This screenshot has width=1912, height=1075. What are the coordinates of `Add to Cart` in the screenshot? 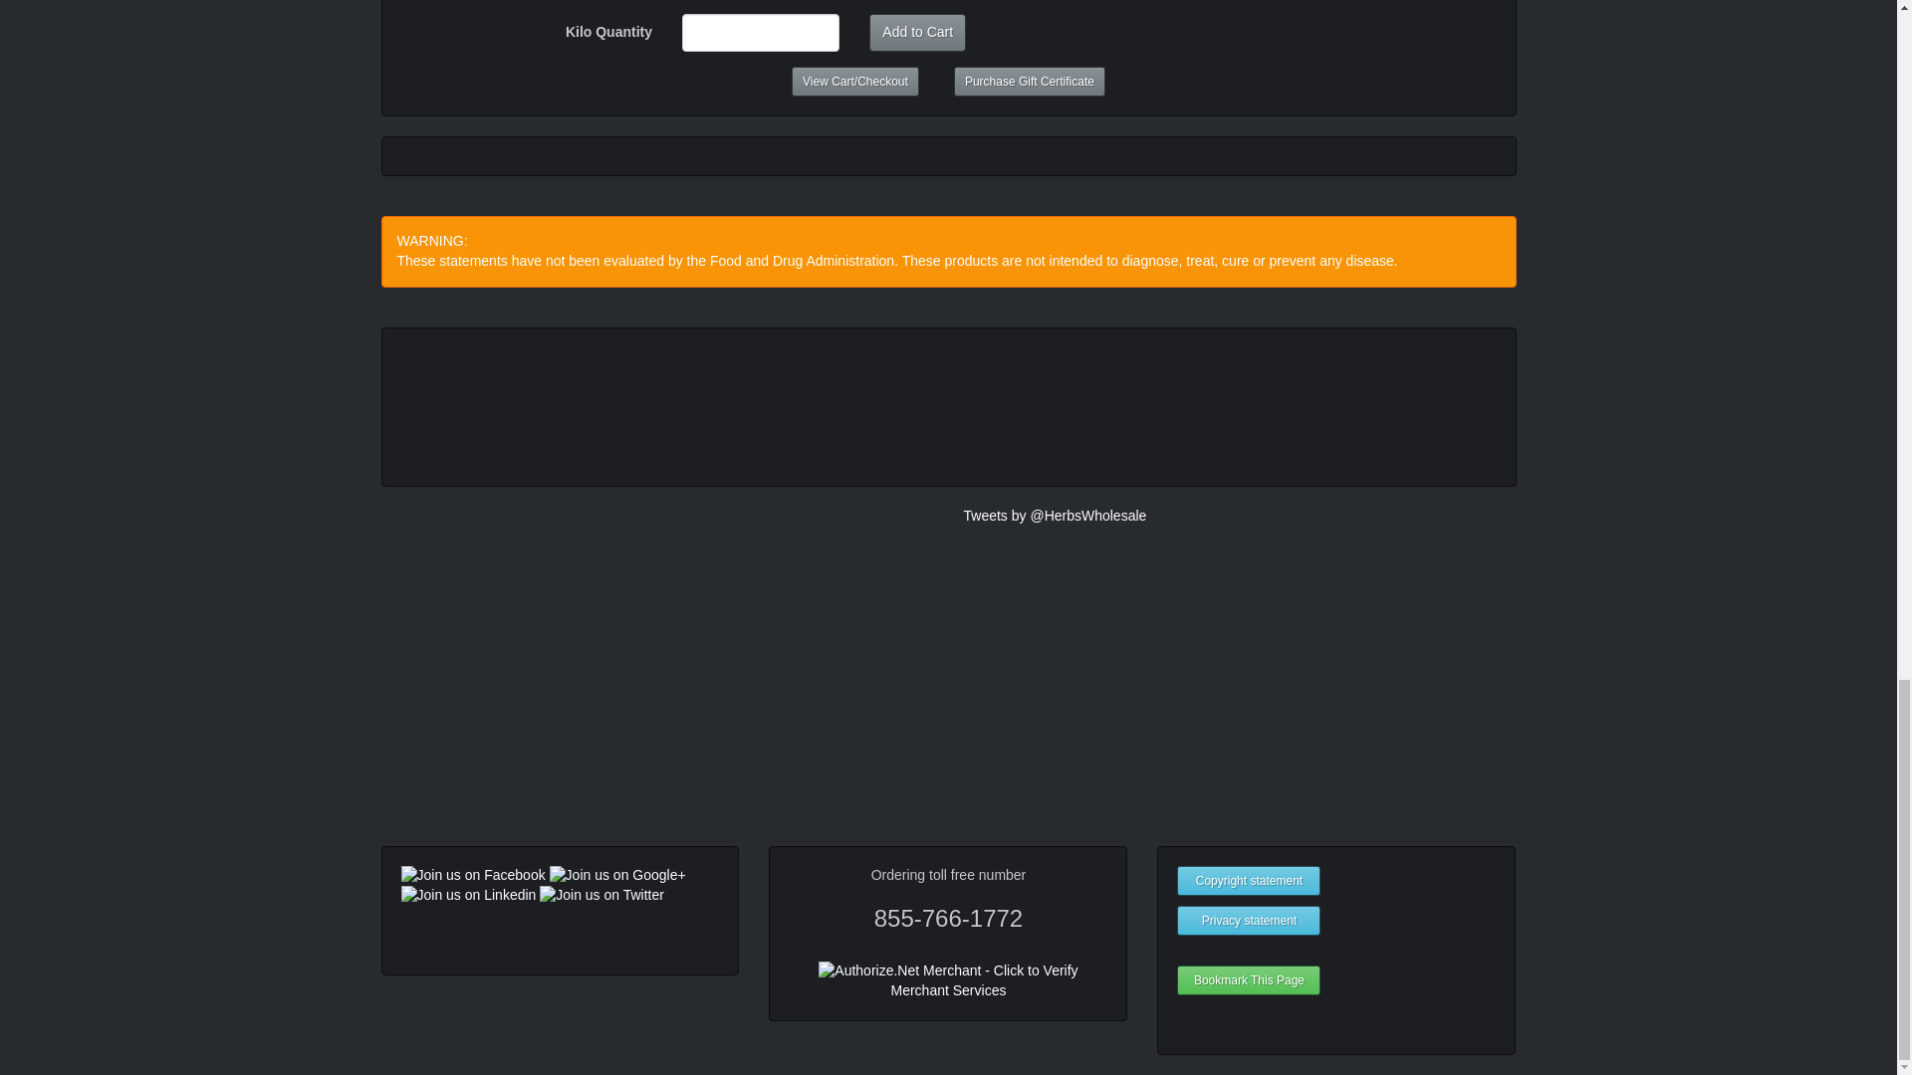 It's located at (917, 32).